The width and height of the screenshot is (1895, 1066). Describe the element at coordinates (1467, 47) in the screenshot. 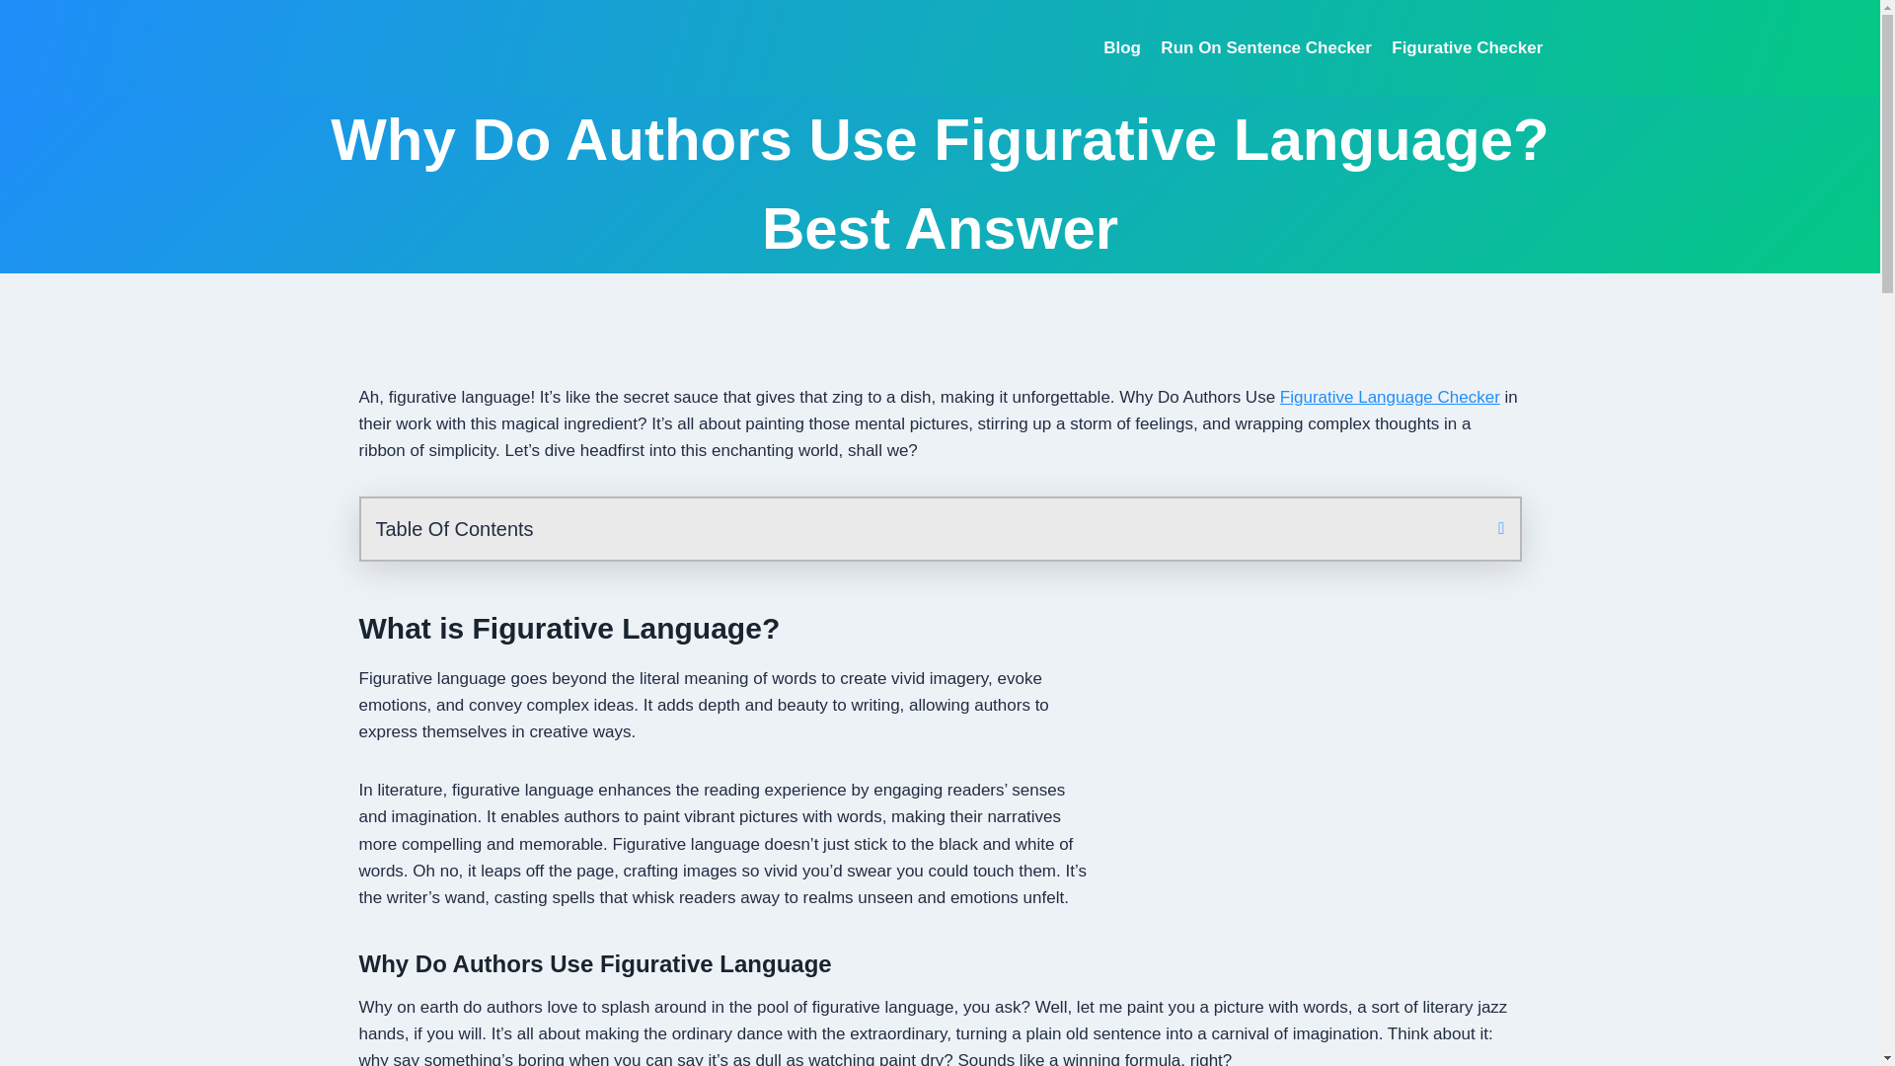

I see `Figurative Checker` at that location.